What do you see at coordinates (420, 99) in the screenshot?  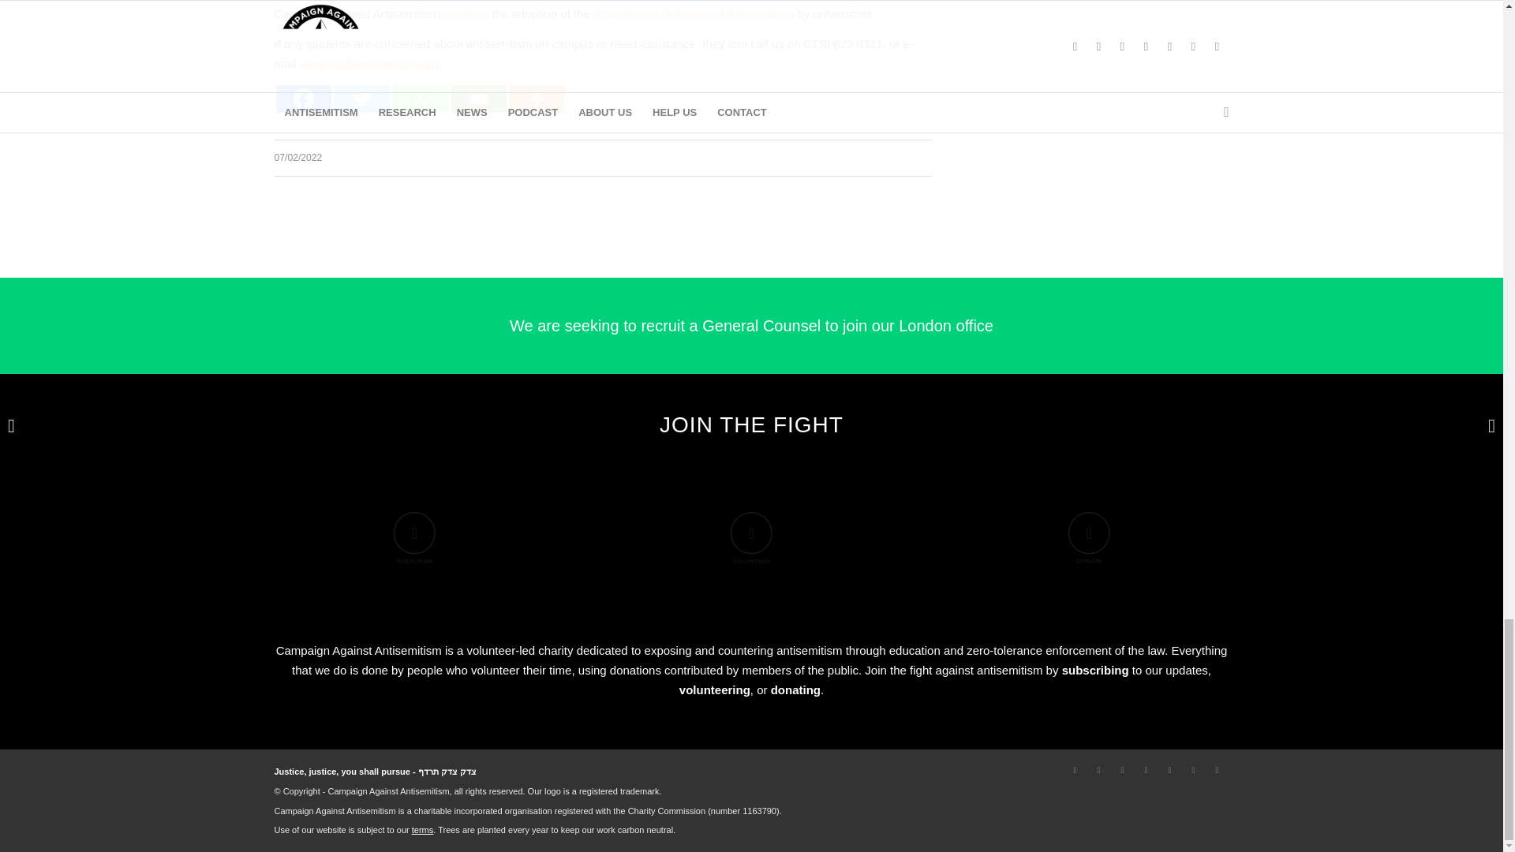 I see `Whatsapp` at bounding box center [420, 99].